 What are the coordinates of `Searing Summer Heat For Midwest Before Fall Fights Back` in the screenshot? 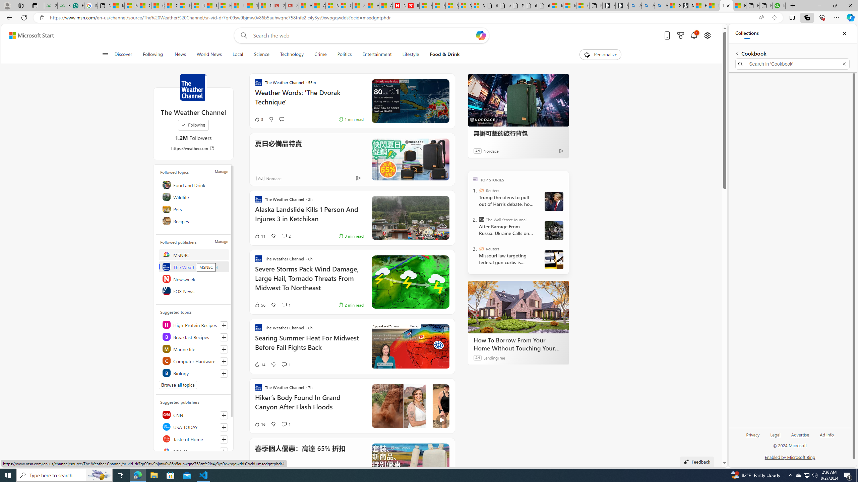 It's located at (309, 346).